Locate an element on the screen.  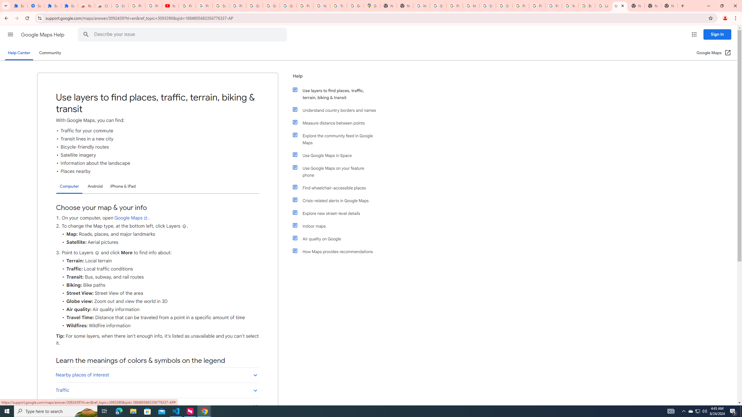
Understand country borders and names is located at coordinates (337, 110).